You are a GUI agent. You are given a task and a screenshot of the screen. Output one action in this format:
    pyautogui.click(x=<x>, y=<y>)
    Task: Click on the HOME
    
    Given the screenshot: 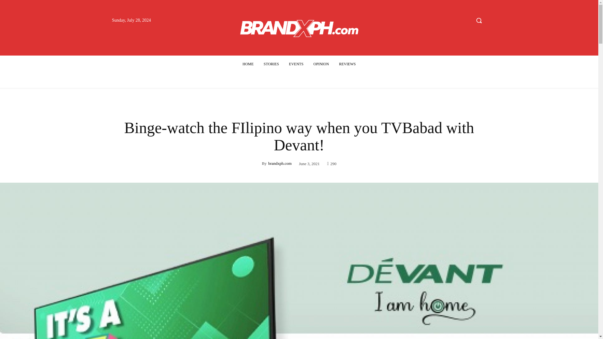 What is the action you would take?
    pyautogui.click(x=248, y=64)
    